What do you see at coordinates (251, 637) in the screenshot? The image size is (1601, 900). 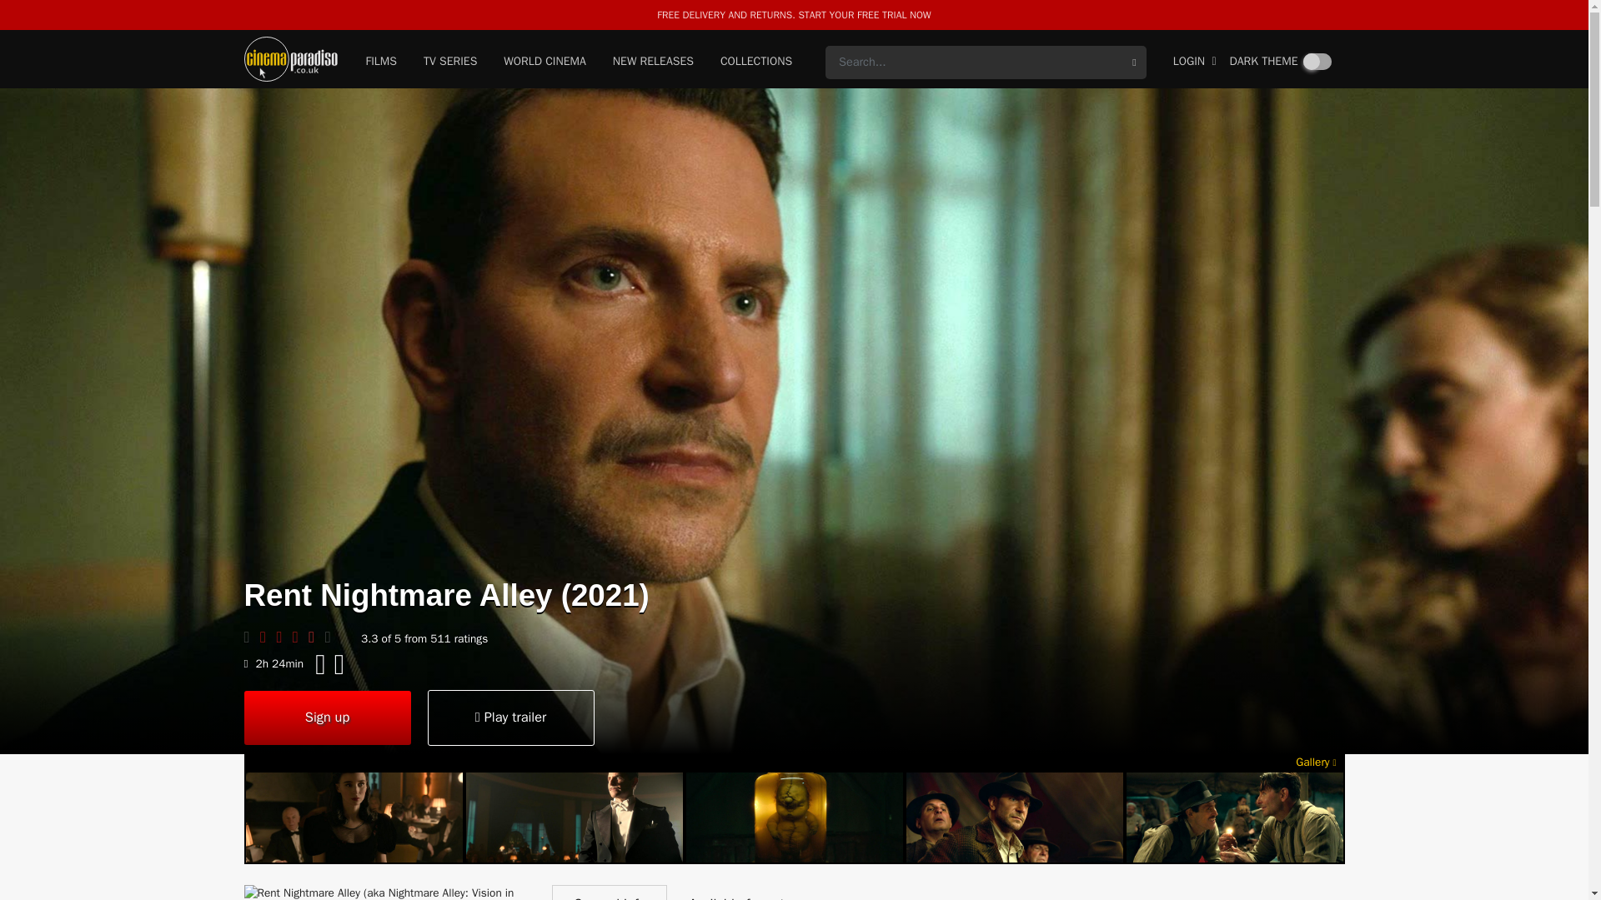 I see `Not interested` at bounding box center [251, 637].